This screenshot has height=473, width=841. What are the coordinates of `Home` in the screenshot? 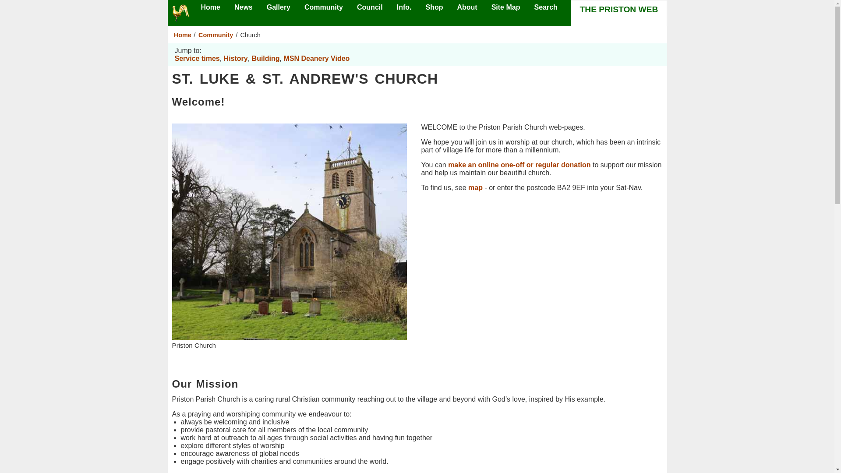 It's located at (184, 35).